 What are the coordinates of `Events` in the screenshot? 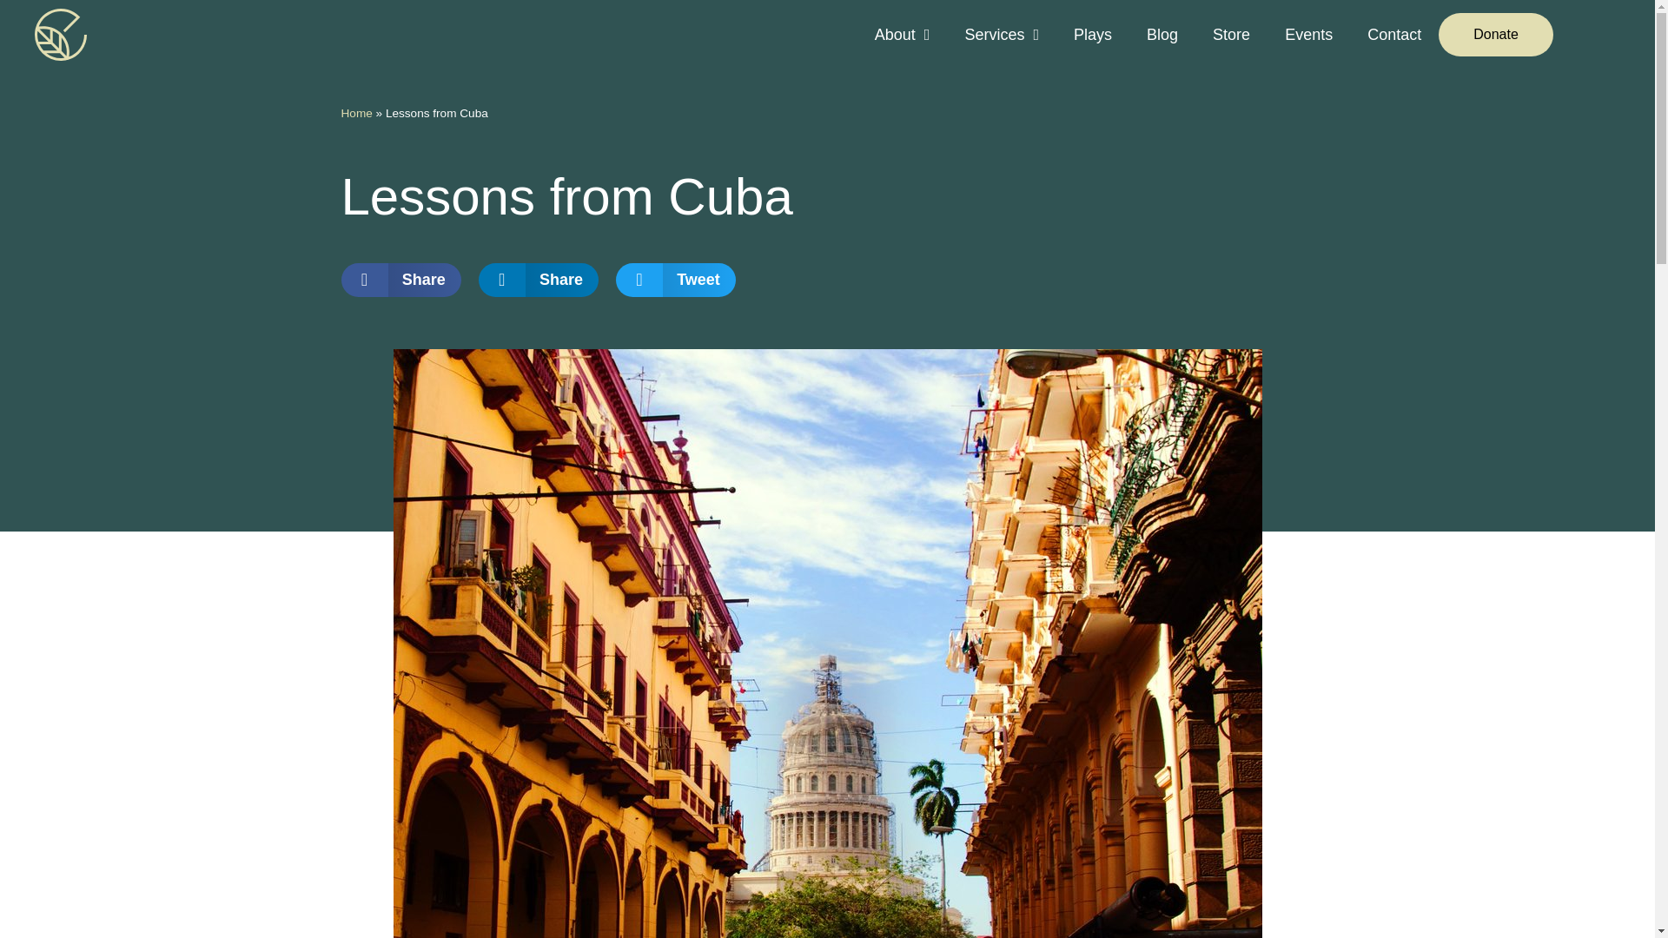 It's located at (1308, 35).